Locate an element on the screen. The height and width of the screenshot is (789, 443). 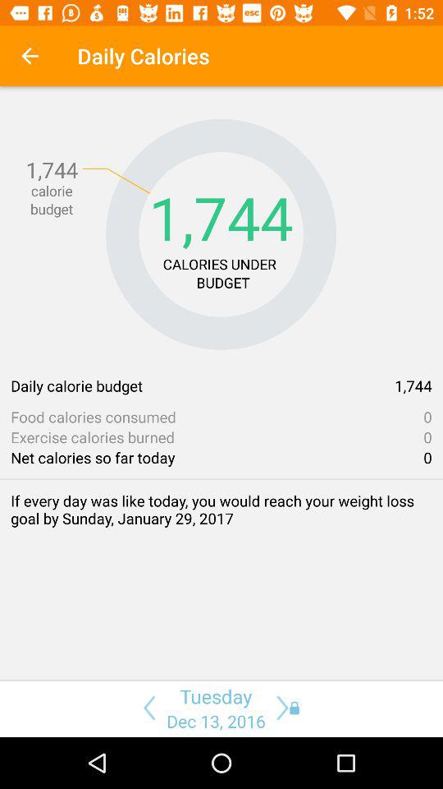
go back is located at coordinates (146, 708).